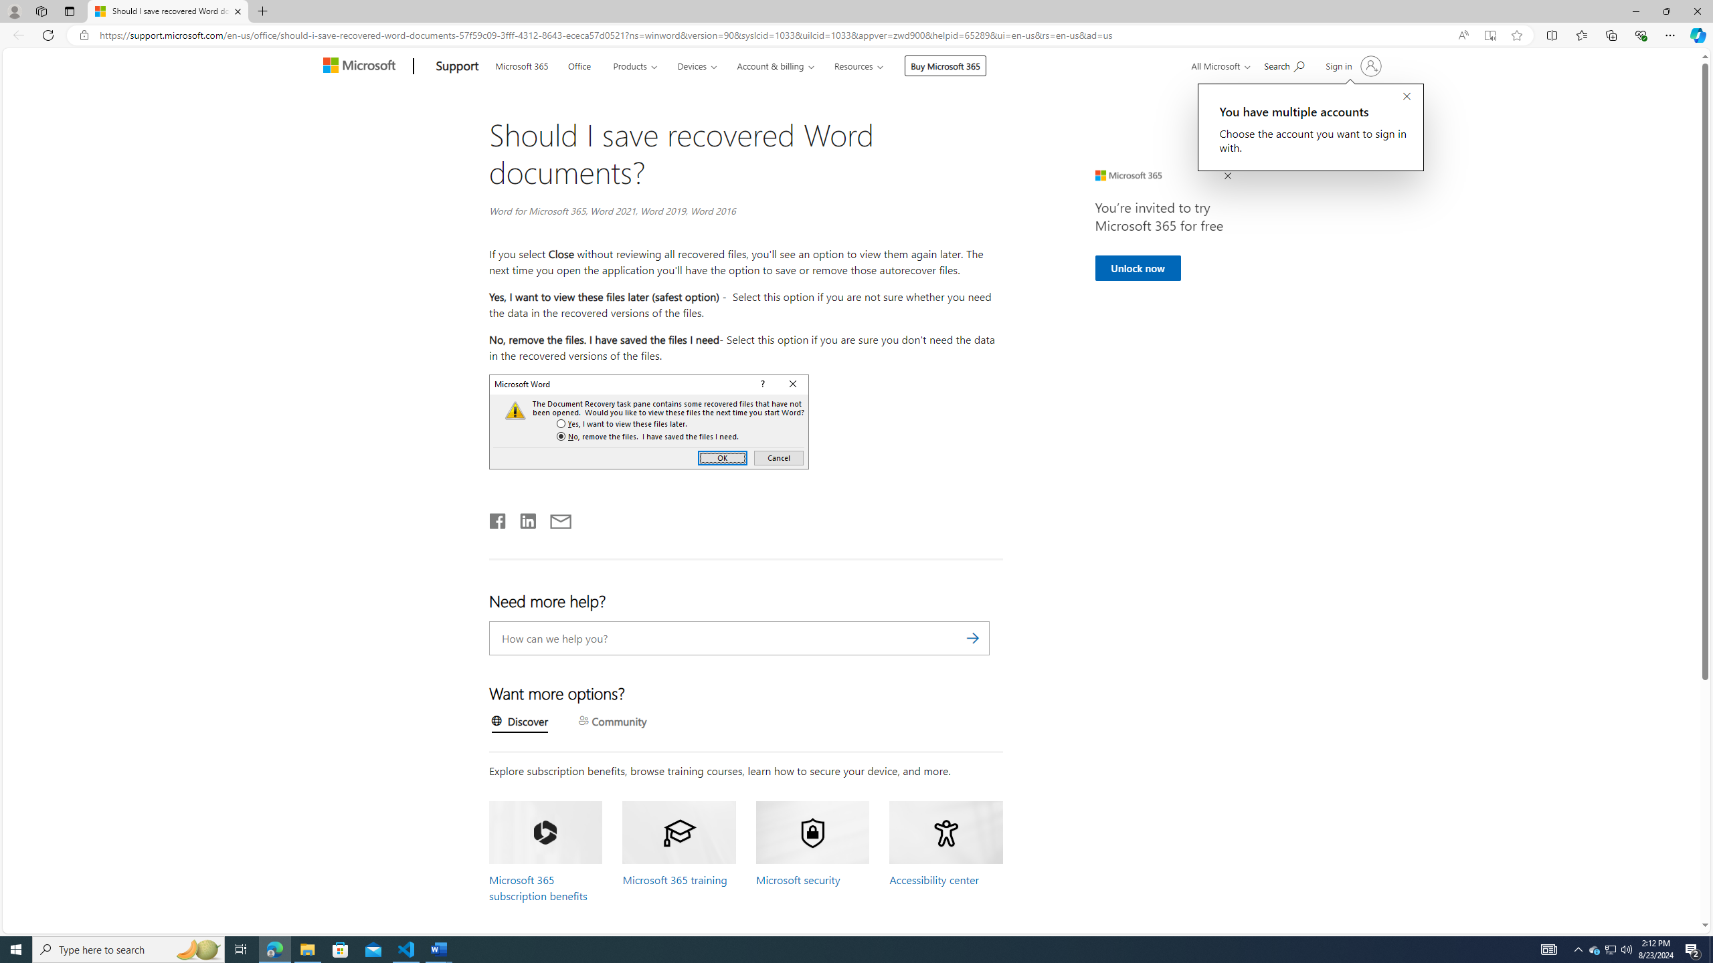 Image resolution: width=1713 pixels, height=963 pixels. Describe the element at coordinates (561, 519) in the screenshot. I see `Email` at that location.